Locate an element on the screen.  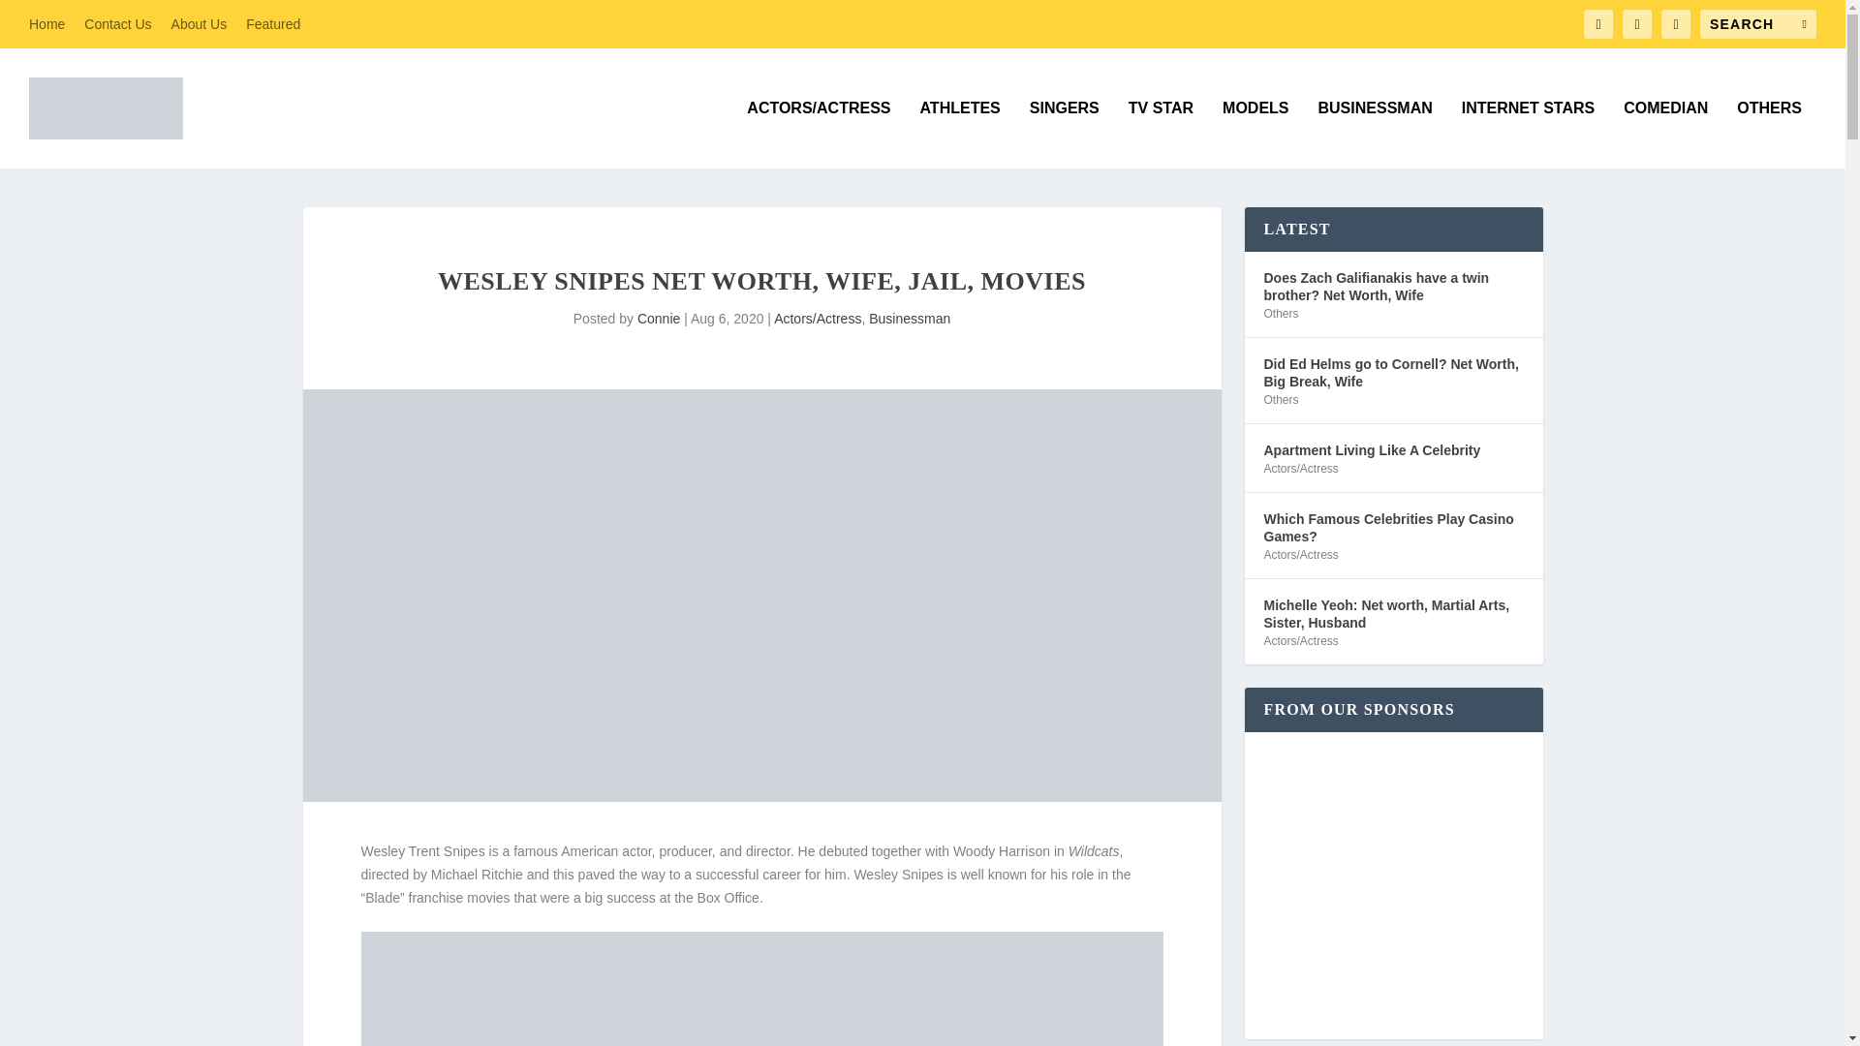
BUSINESSMAN is located at coordinates (1374, 134).